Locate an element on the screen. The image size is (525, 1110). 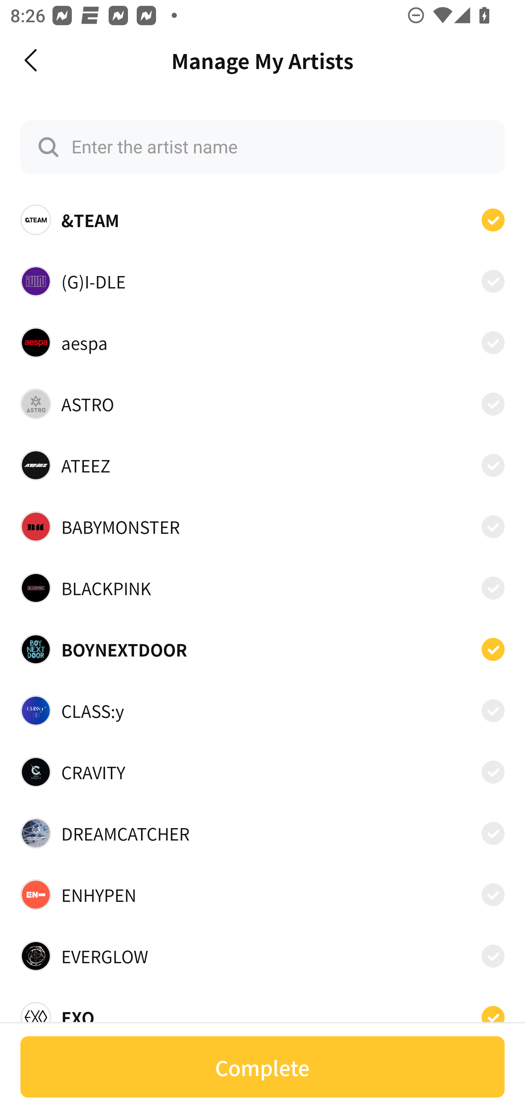
DREAMCATCHER is located at coordinates (262, 833).